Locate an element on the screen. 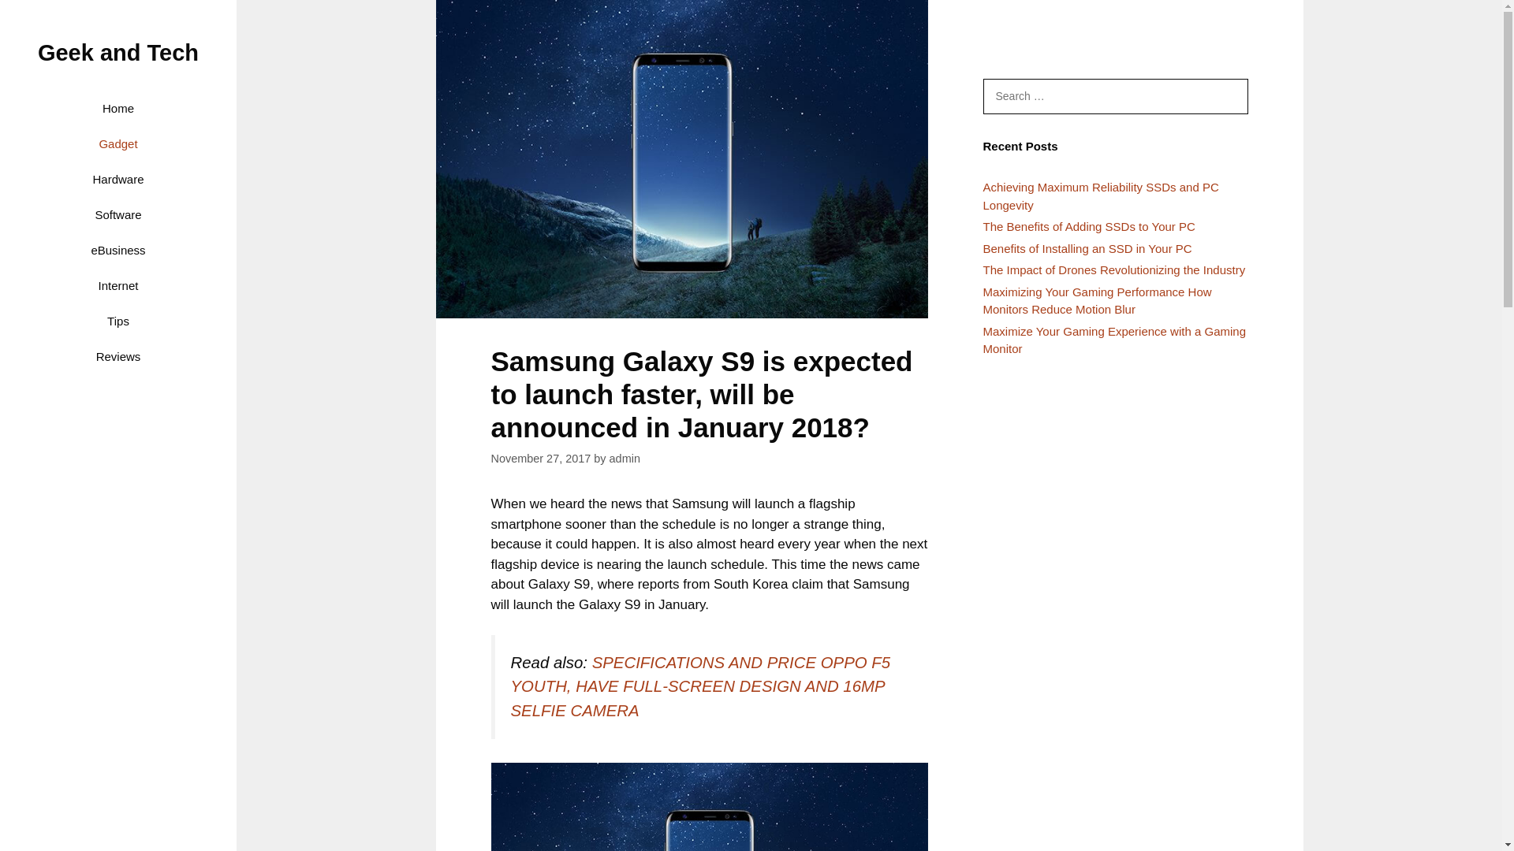  Benefits of Installing an SSD in Your PC is located at coordinates (1087, 247).